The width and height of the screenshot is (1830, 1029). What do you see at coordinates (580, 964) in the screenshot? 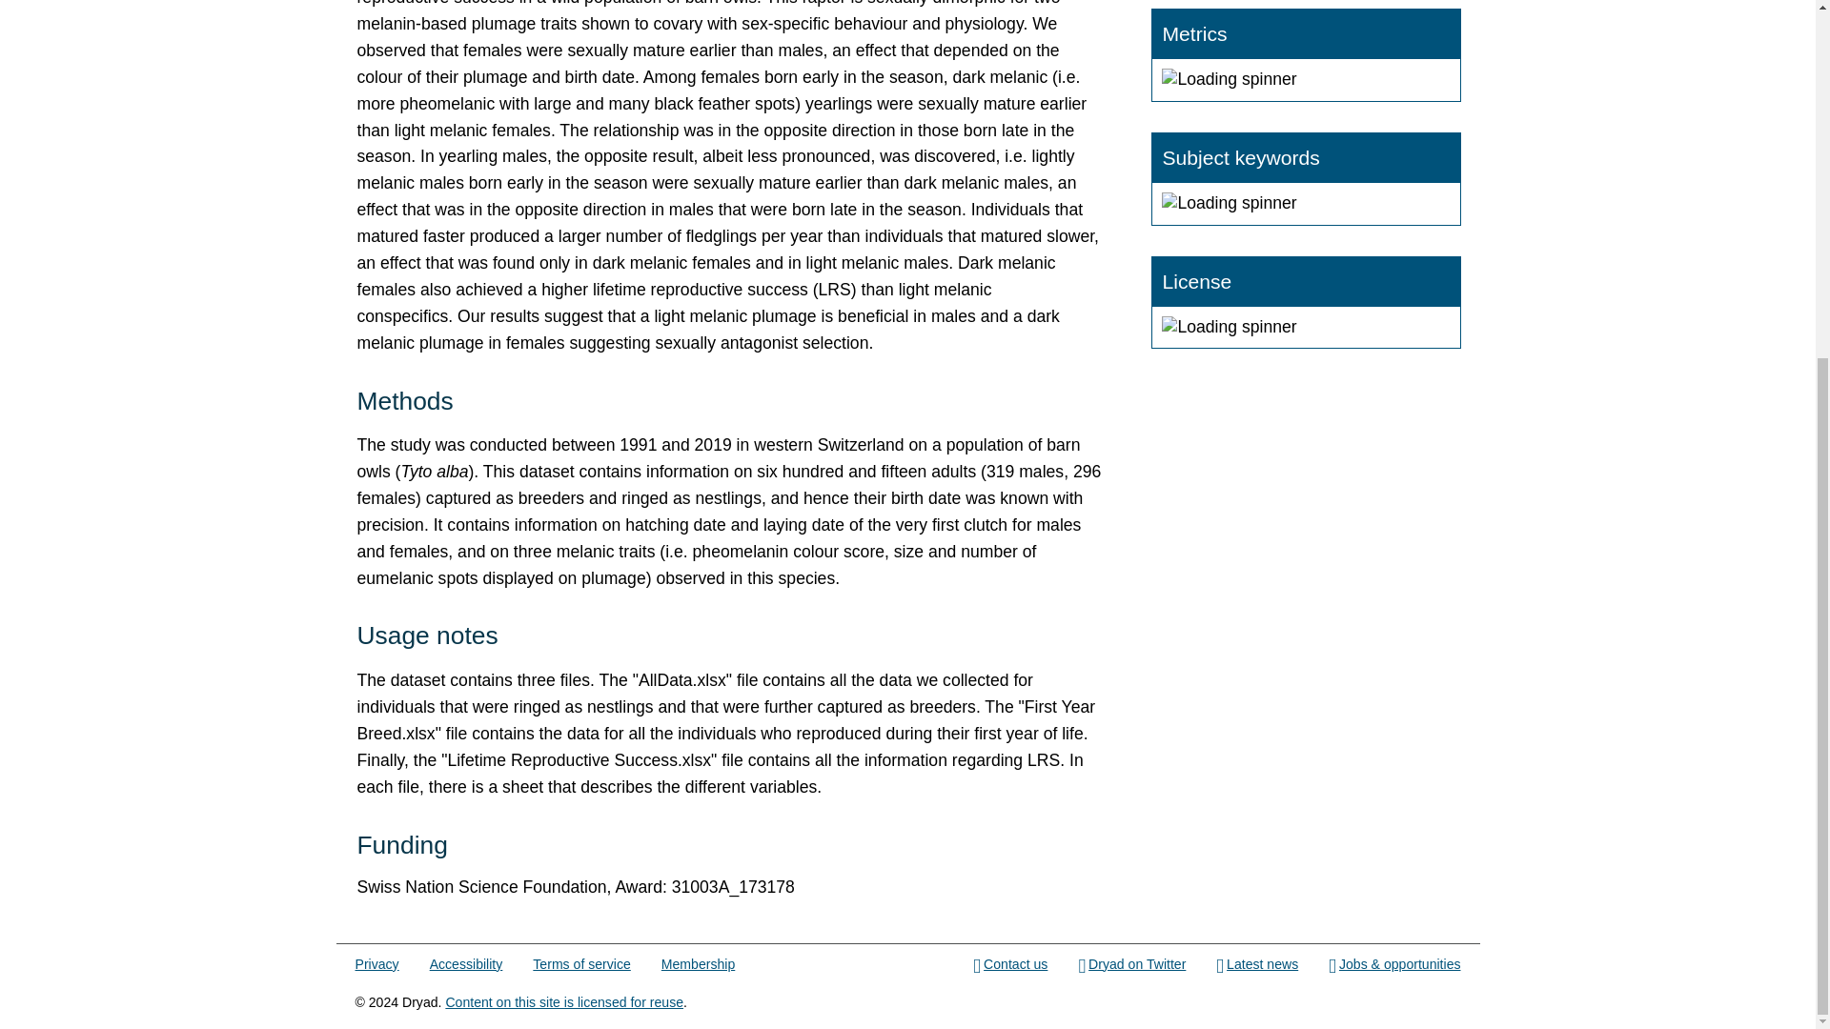
I see `Terms of service` at bounding box center [580, 964].